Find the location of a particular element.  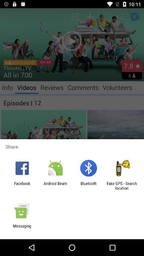

press the item to the right of the android beam icon is located at coordinates (89, 186).